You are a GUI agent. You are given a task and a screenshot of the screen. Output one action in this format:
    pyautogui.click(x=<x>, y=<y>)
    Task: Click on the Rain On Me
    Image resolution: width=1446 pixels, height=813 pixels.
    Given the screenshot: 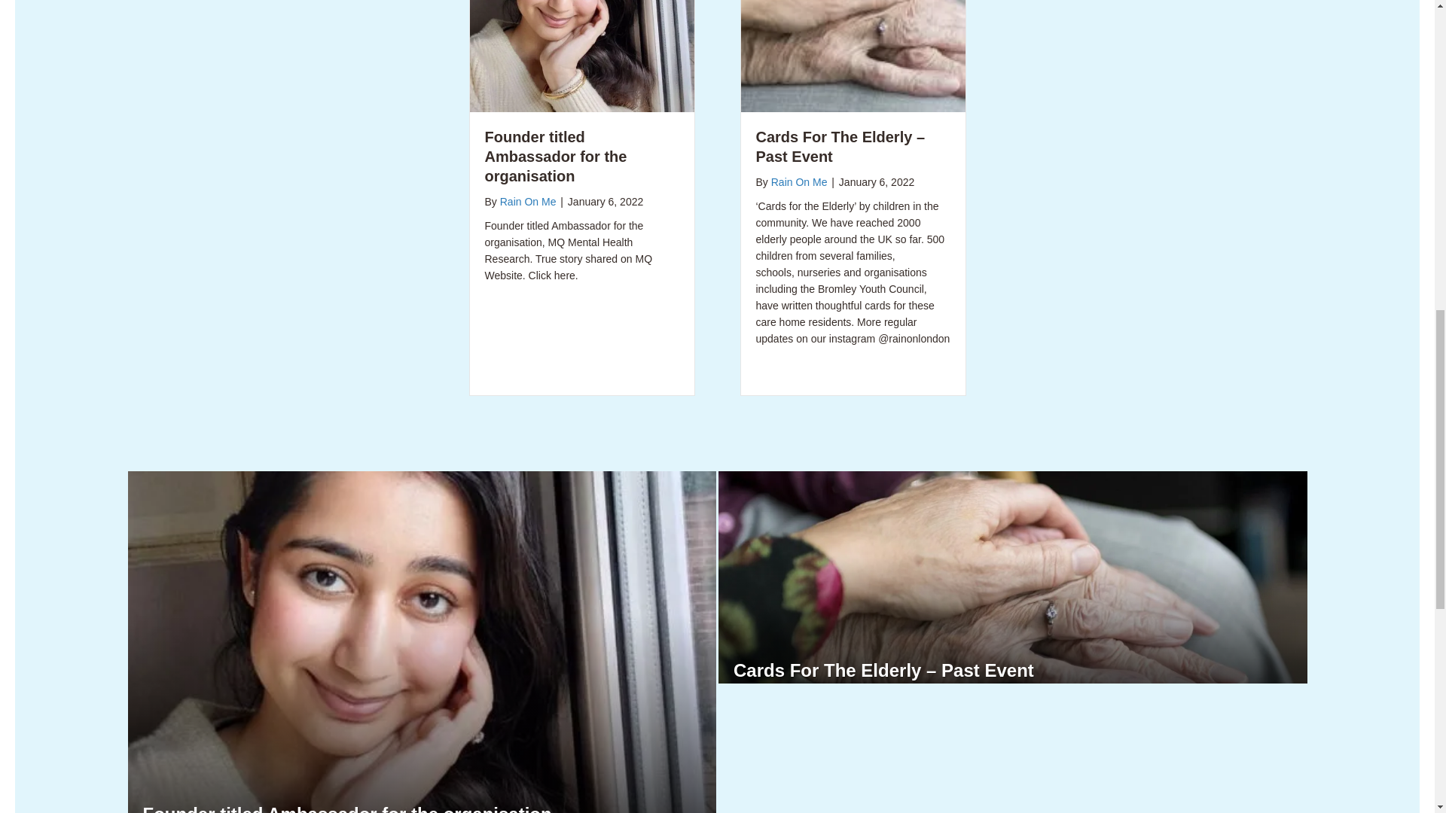 What is the action you would take?
    pyautogui.click(x=529, y=202)
    